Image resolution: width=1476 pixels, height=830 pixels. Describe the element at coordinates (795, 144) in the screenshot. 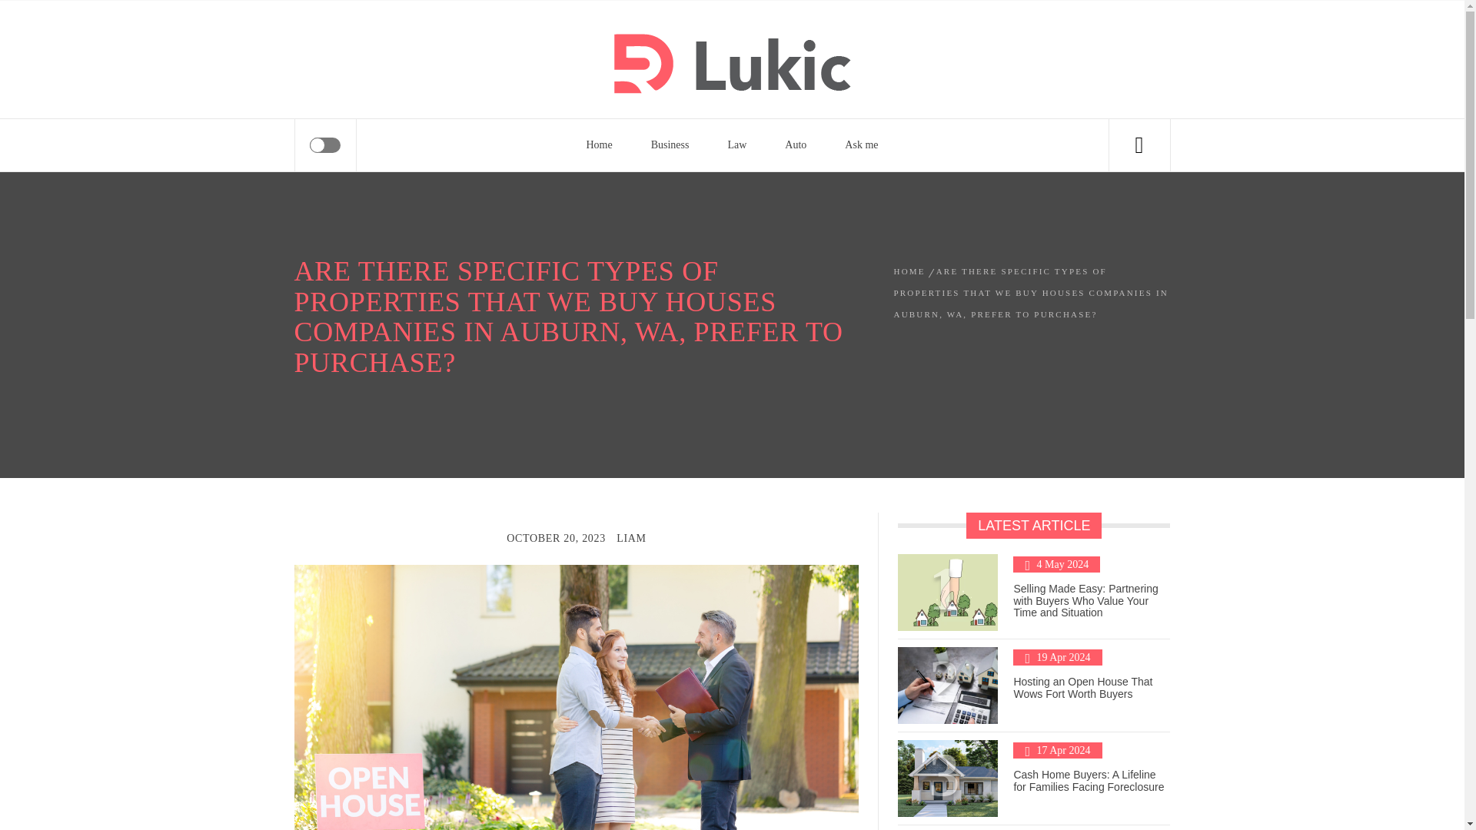

I see `Auto` at that location.